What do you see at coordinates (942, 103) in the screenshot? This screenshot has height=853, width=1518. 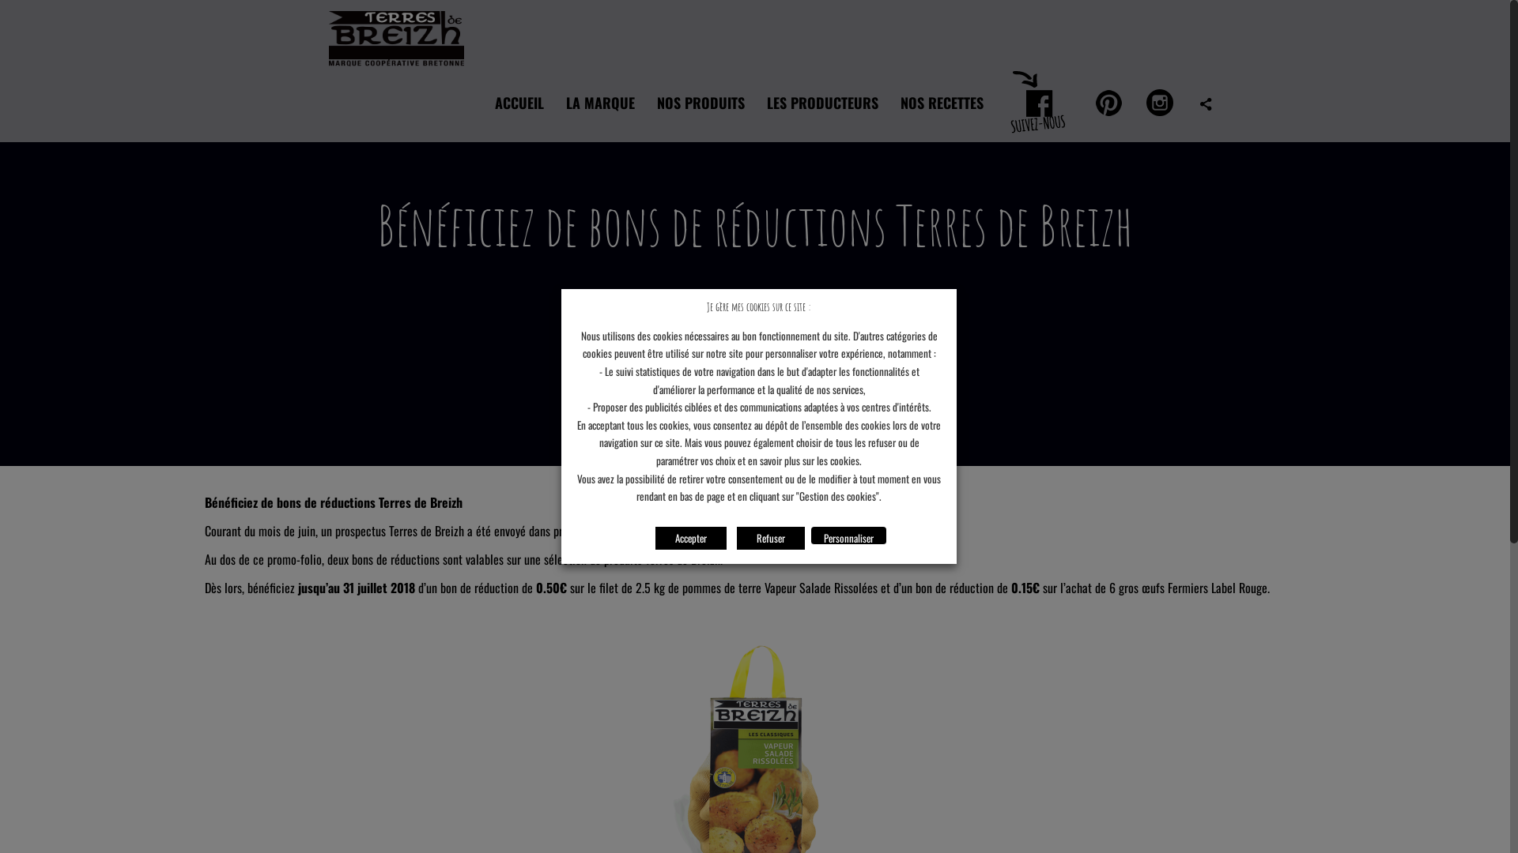 I see `NOS RECETTES` at bounding box center [942, 103].